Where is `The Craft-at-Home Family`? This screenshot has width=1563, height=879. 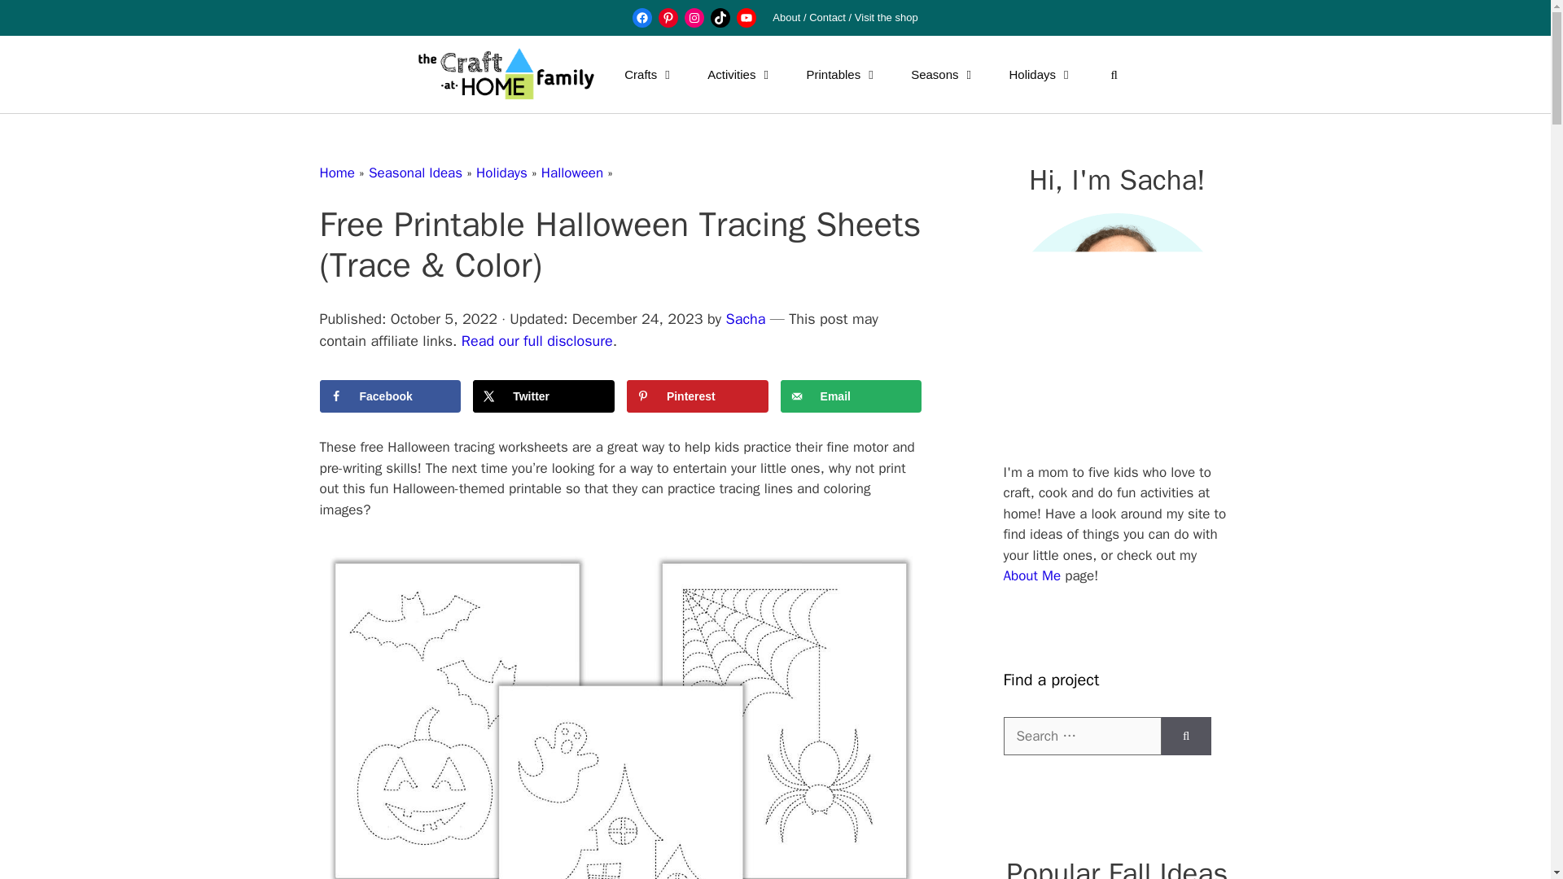
The Craft-at-Home Family is located at coordinates (506, 75).